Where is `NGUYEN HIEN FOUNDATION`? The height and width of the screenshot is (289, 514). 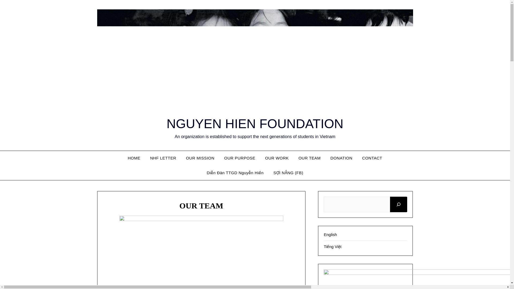
NGUYEN HIEN FOUNDATION is located at coordinates (255, 124).